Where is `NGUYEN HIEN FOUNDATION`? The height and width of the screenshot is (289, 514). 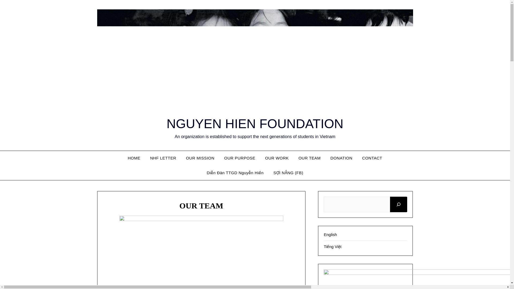
NGUYEN HIEN FOUNDATION is located at coordinates (255, 124).